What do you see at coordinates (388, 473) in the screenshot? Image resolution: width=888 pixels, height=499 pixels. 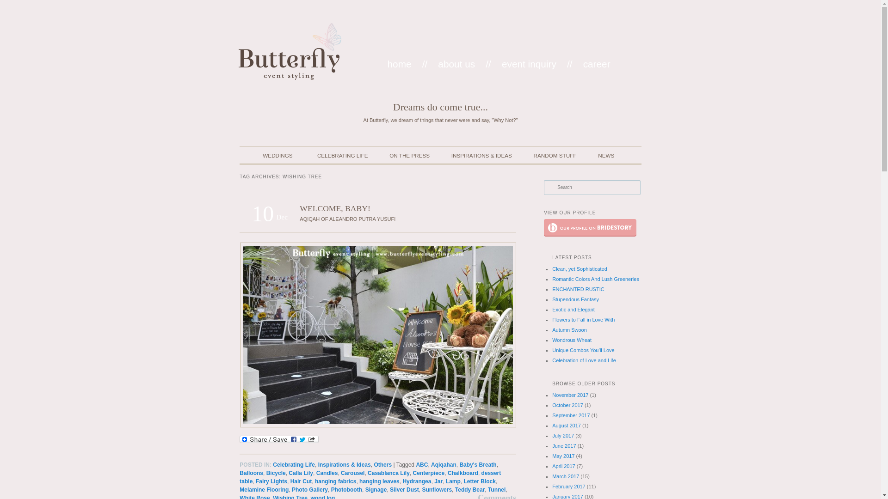 I see `Casablanca Lily` at bounding box center [388, 473].